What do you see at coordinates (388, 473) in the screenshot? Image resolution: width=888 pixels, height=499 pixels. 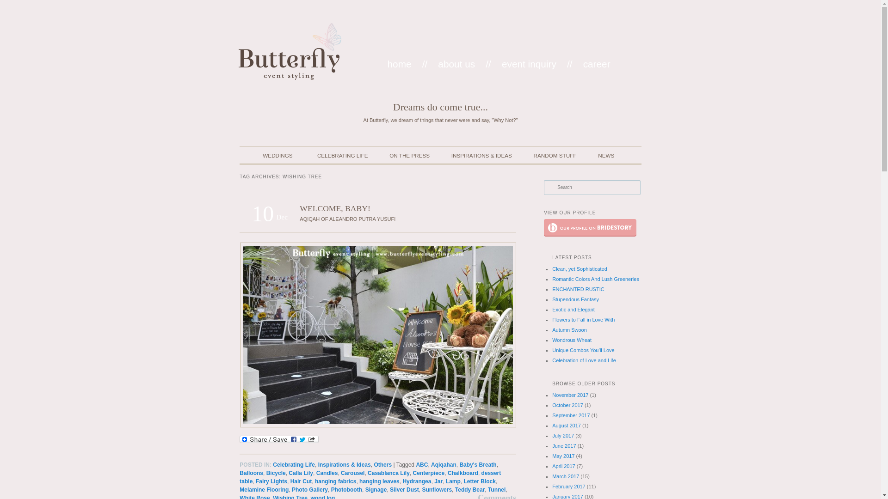 I see `Casablanca Lily` at bounding box center [388, 473].